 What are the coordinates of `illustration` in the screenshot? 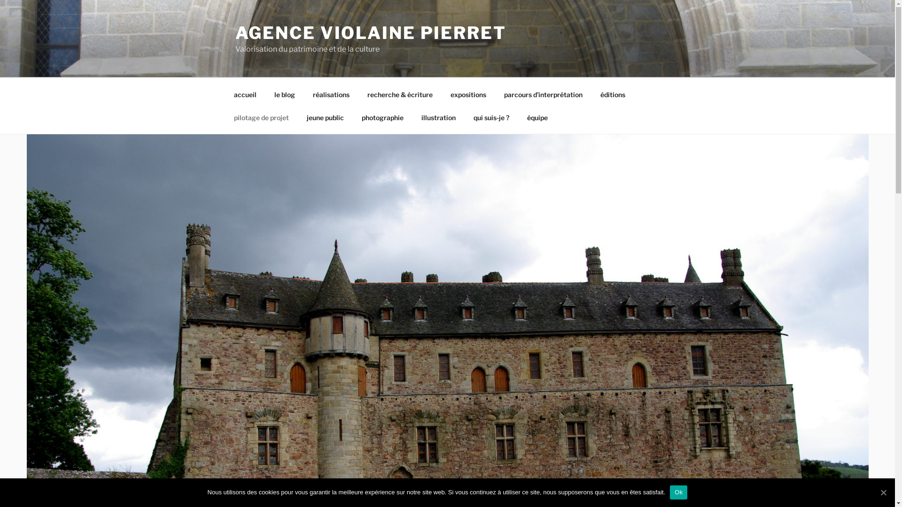 It's located at (439, 117).